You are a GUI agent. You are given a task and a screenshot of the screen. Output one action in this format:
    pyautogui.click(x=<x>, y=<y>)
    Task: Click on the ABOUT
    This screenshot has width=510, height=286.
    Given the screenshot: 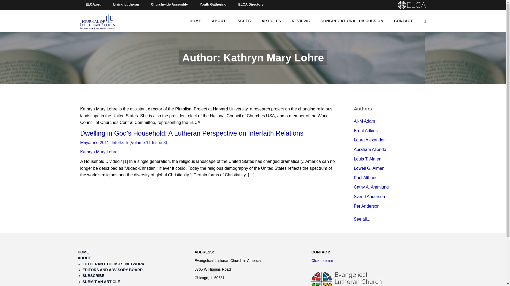 What is the action you would take?
    pyautogui.click(x=219, y=21)
    